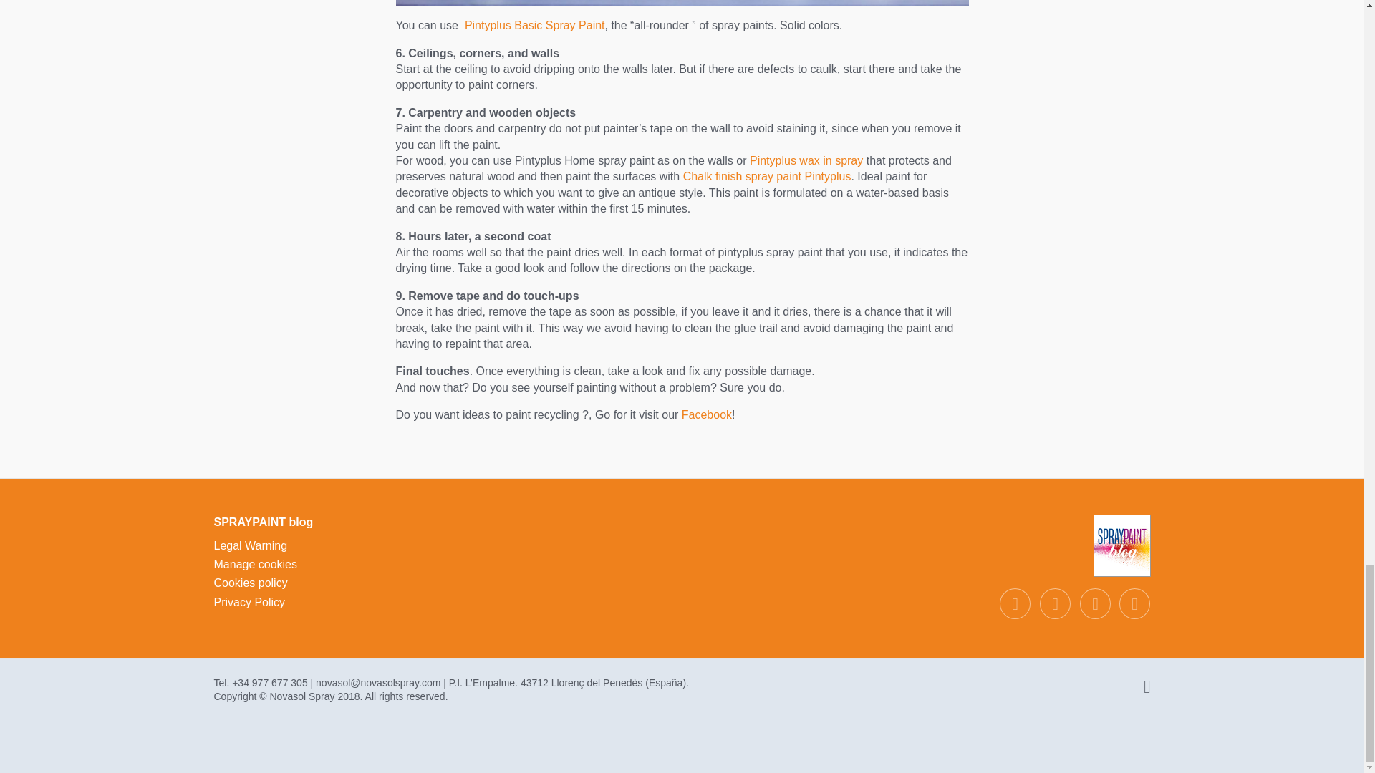 The image size is (1375, 773). I want to click on Pintyplus Basic Spray Paint, so click(534, 26).